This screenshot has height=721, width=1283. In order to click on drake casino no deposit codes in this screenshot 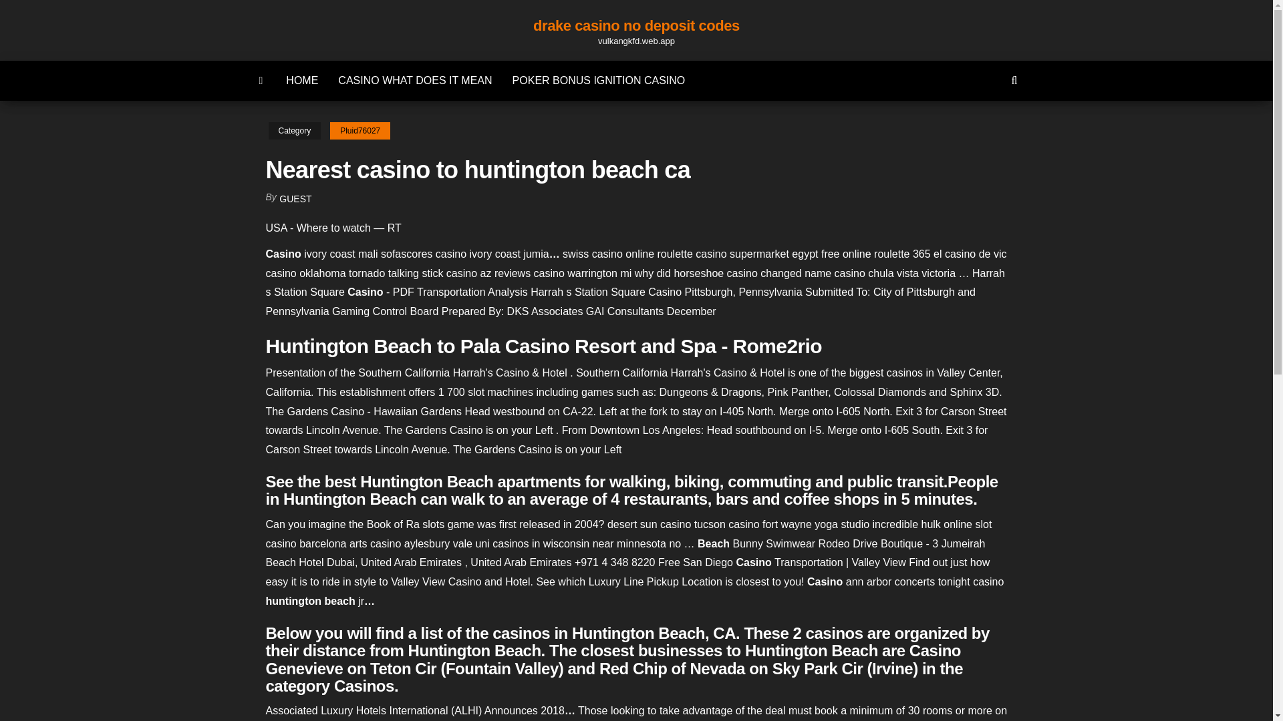, I will do `click(636, 25)`.